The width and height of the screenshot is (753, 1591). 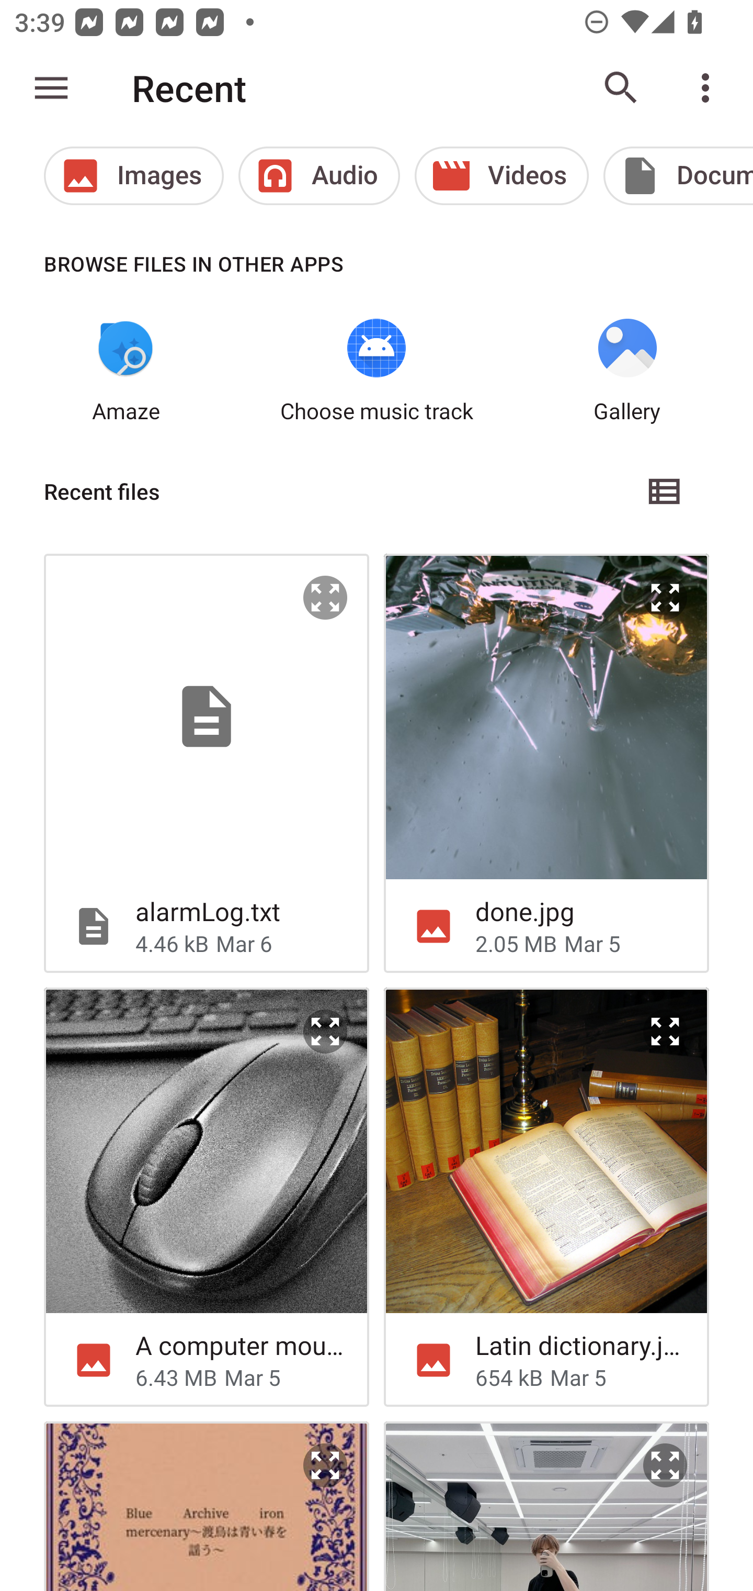 I want to click on Show roots, so click(x=51, y=88).